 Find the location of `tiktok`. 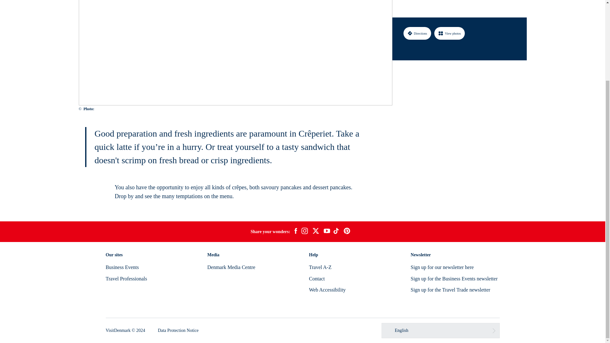

tiktok is located at coordinates (337, 232).